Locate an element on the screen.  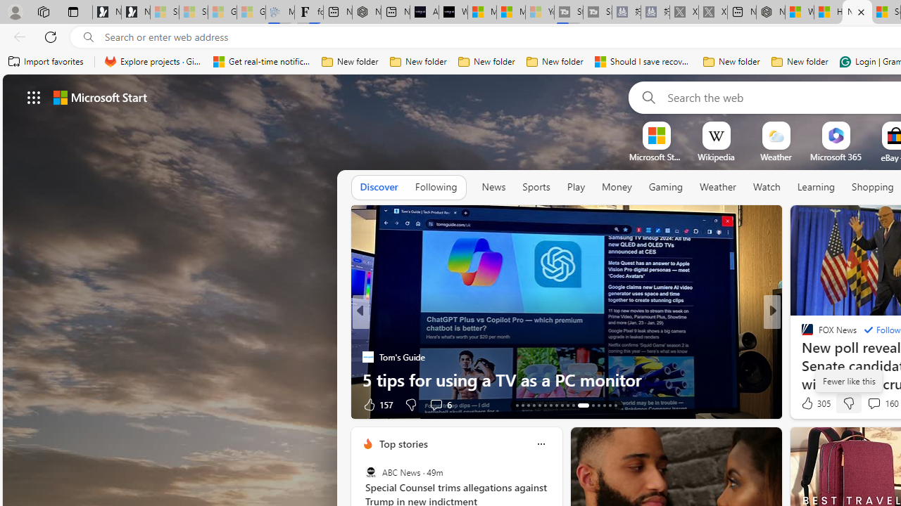
Start the conversation is located at coordinates (870, 403).